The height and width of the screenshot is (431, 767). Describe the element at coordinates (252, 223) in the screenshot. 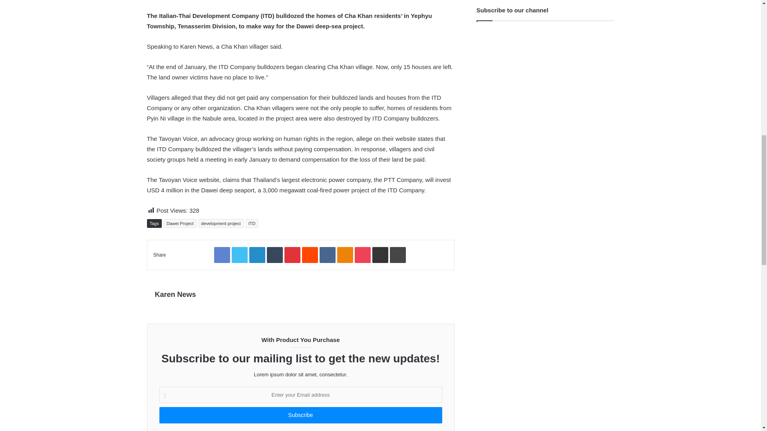

I see `ITD` at that location.